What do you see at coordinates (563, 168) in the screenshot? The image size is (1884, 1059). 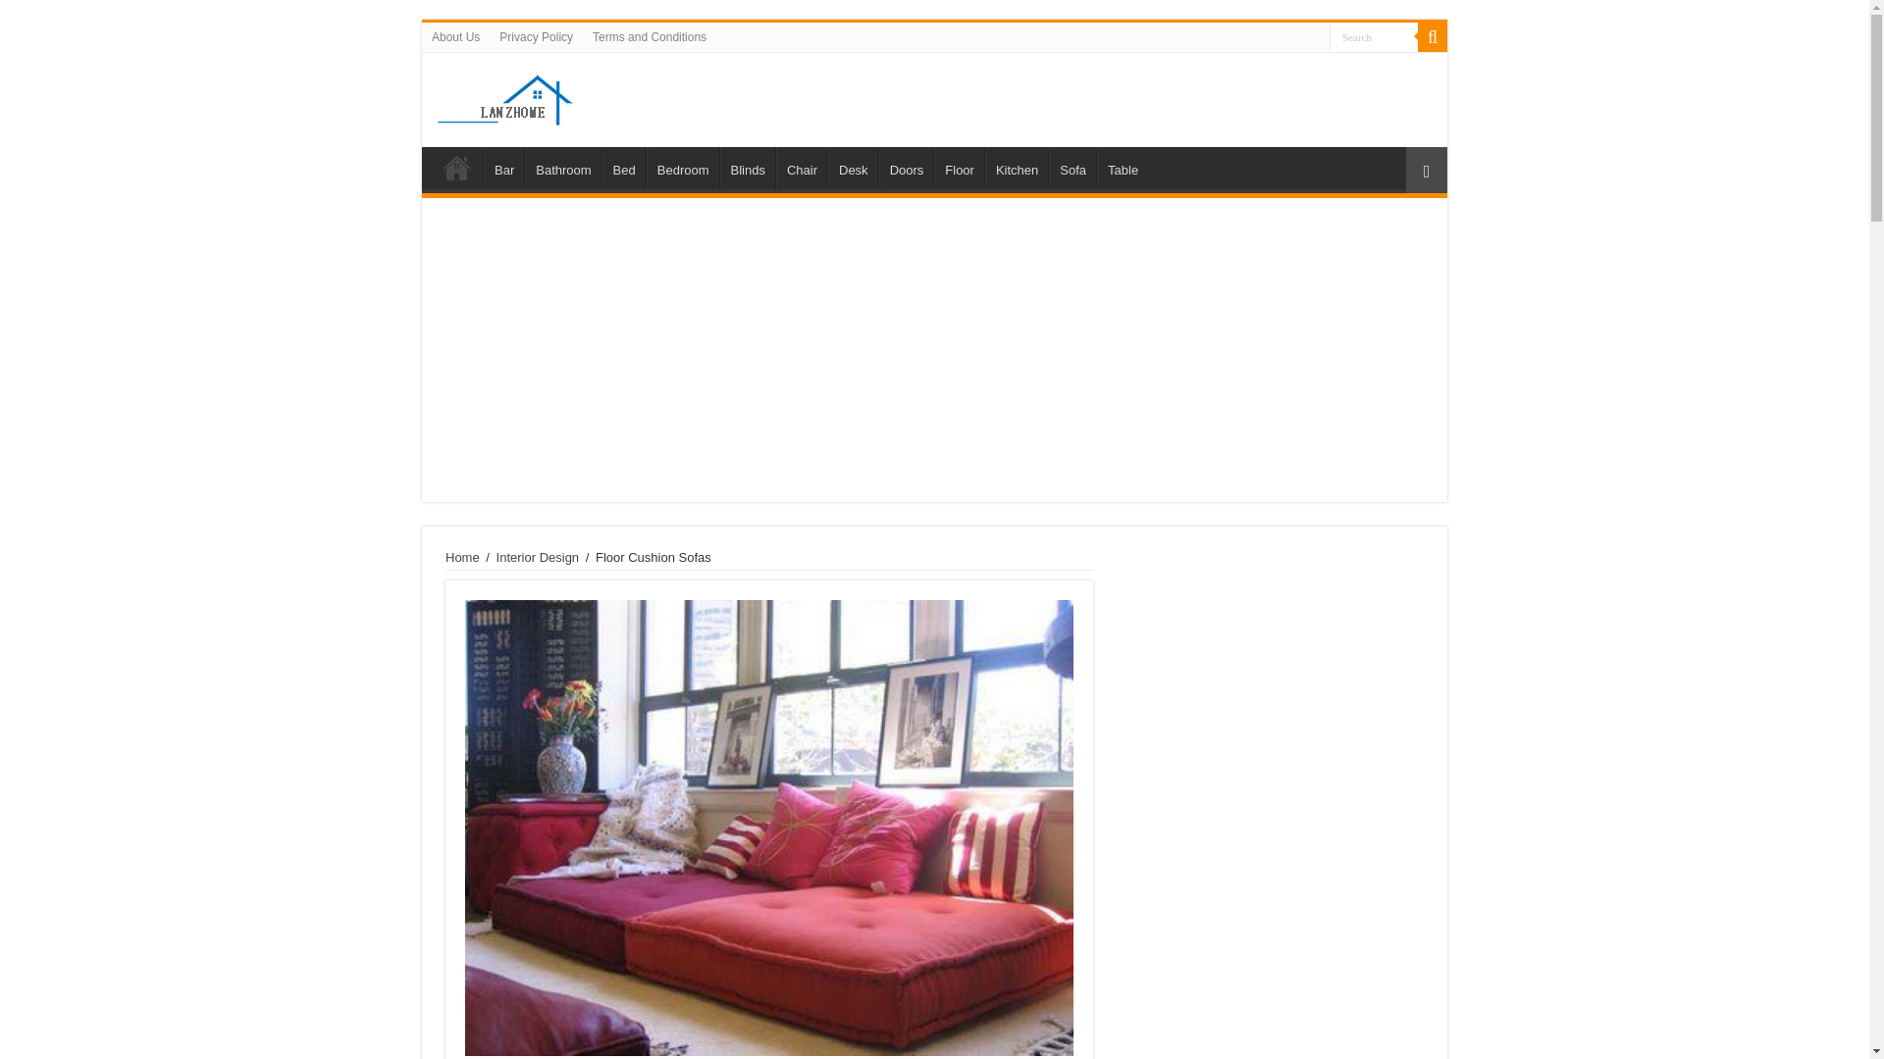 I see `Bathroom` at bounding box center [563, 168].